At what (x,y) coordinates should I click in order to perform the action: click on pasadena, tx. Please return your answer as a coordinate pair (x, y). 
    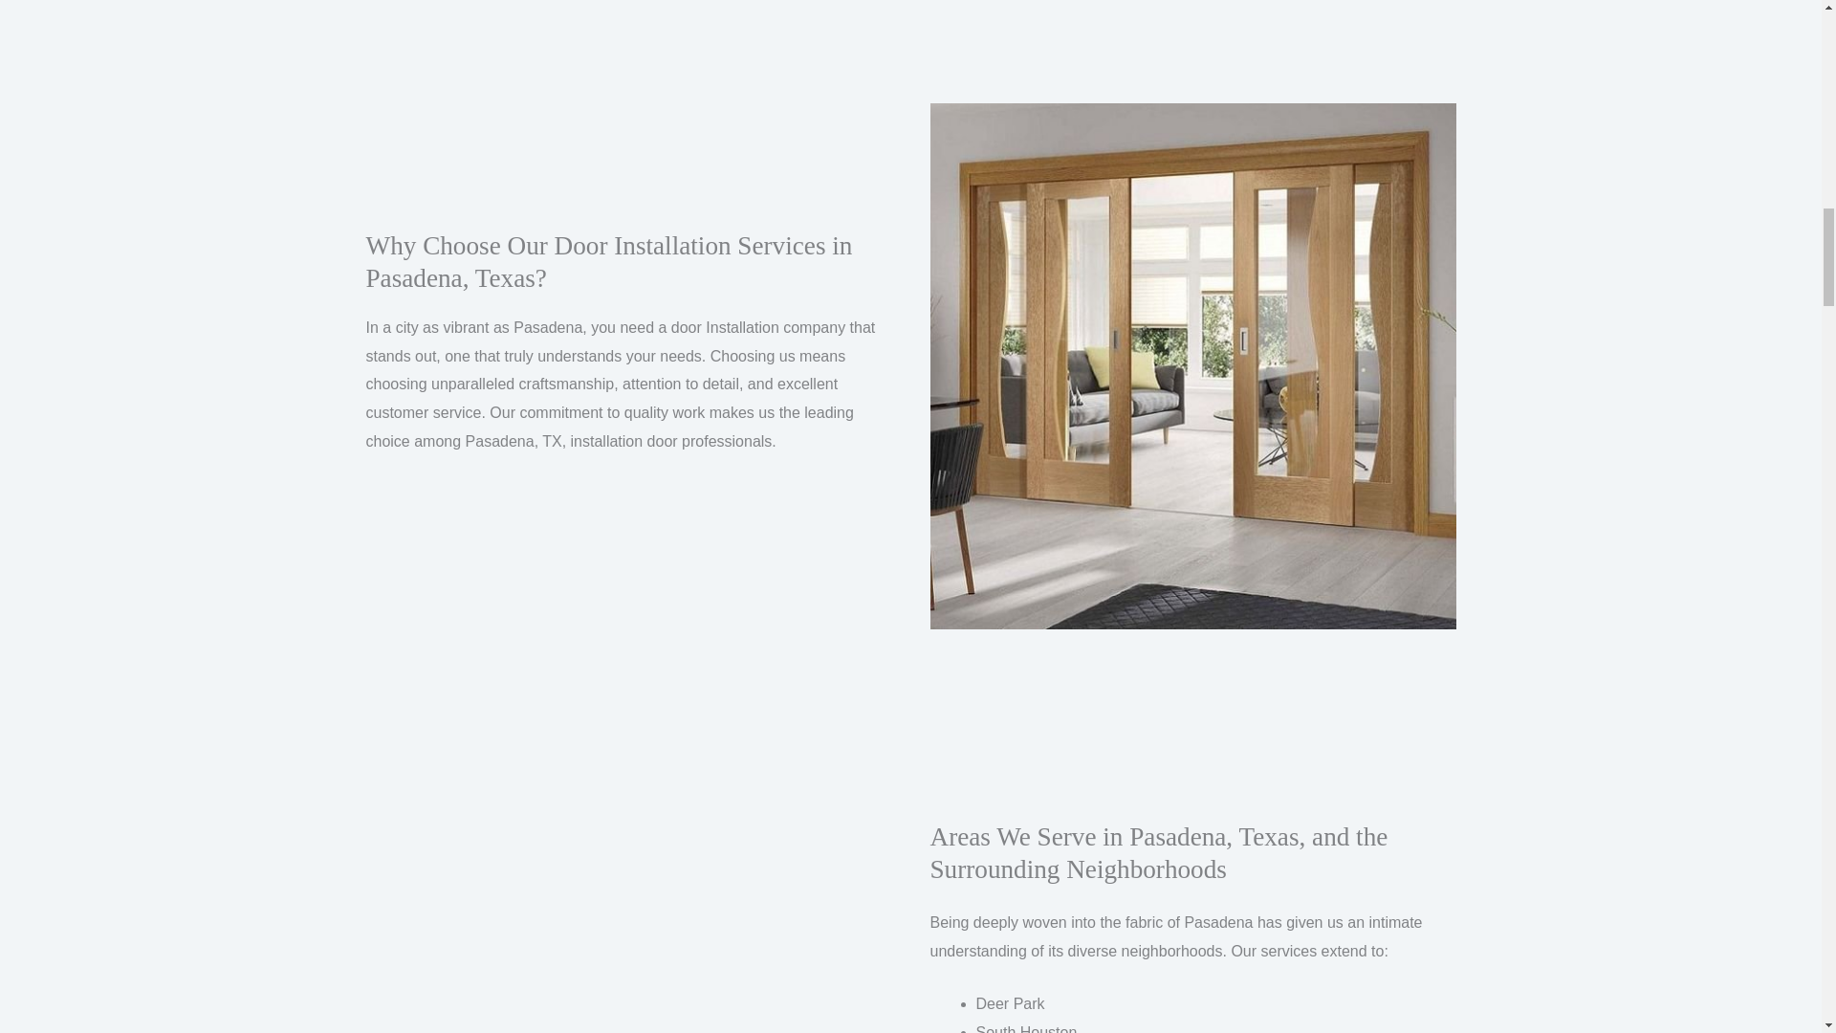
    Looking at the image, I should click on (627, 961).